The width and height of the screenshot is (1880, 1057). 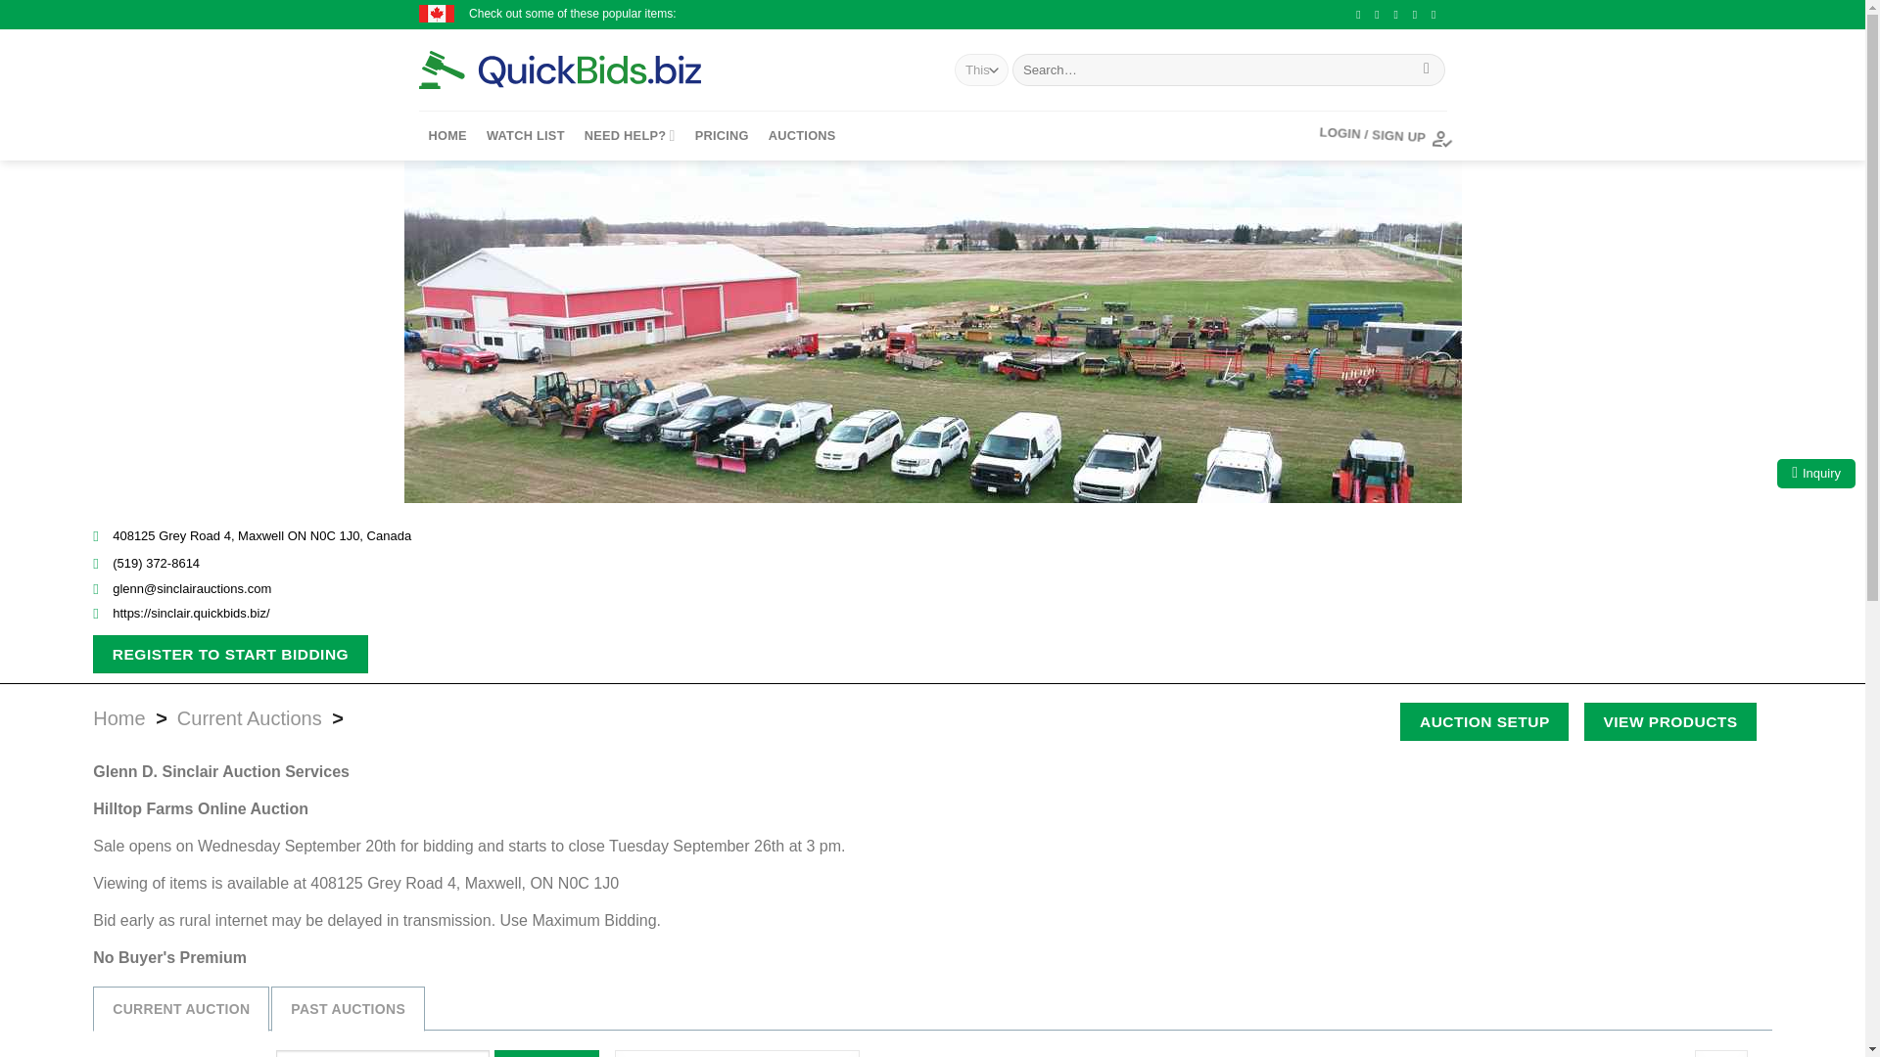 What do you see at coordinates (546, 1053) in the screenshot?
I see `Search` at bounding box center [546, 1053].